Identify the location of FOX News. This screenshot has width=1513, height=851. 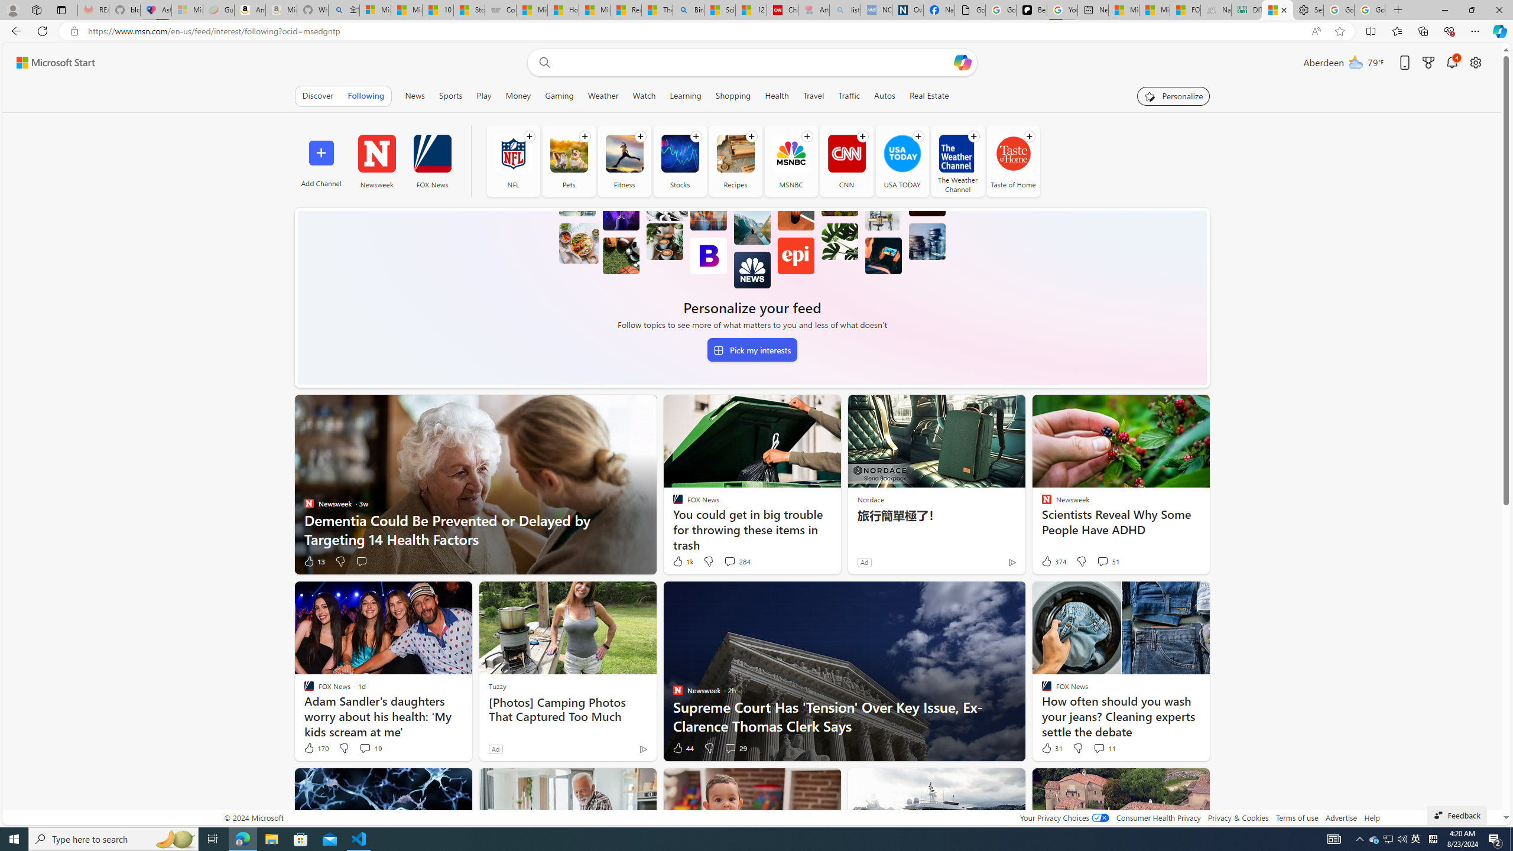
(431, 154).